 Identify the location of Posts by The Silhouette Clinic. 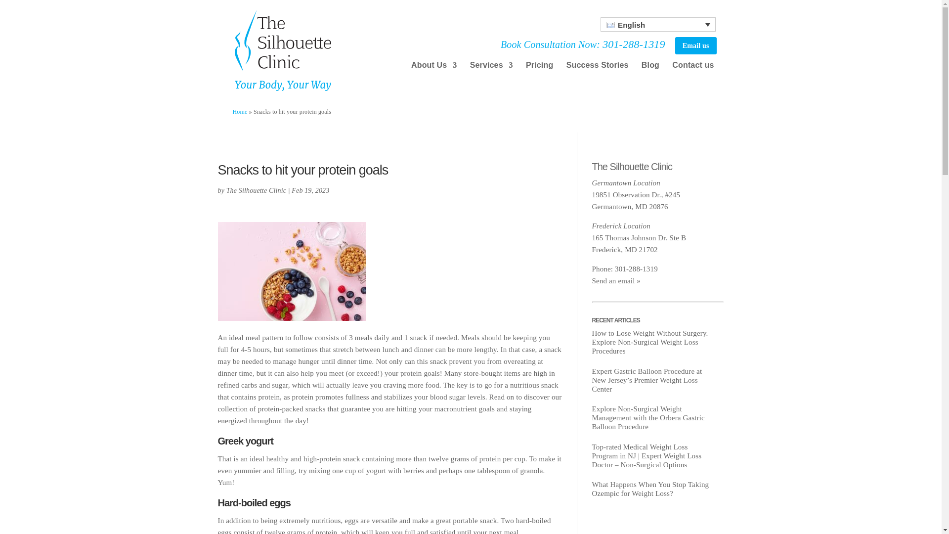
(256, 191).